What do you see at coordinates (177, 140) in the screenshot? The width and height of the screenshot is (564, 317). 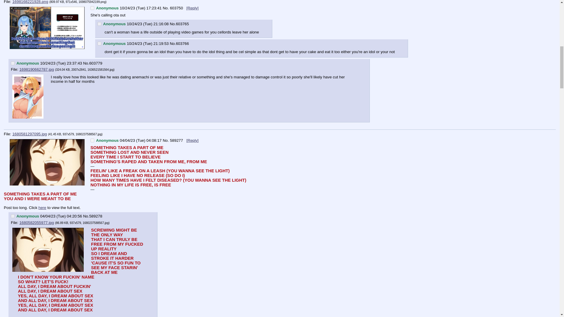 I see `589277` at bounding box center [177, 140].